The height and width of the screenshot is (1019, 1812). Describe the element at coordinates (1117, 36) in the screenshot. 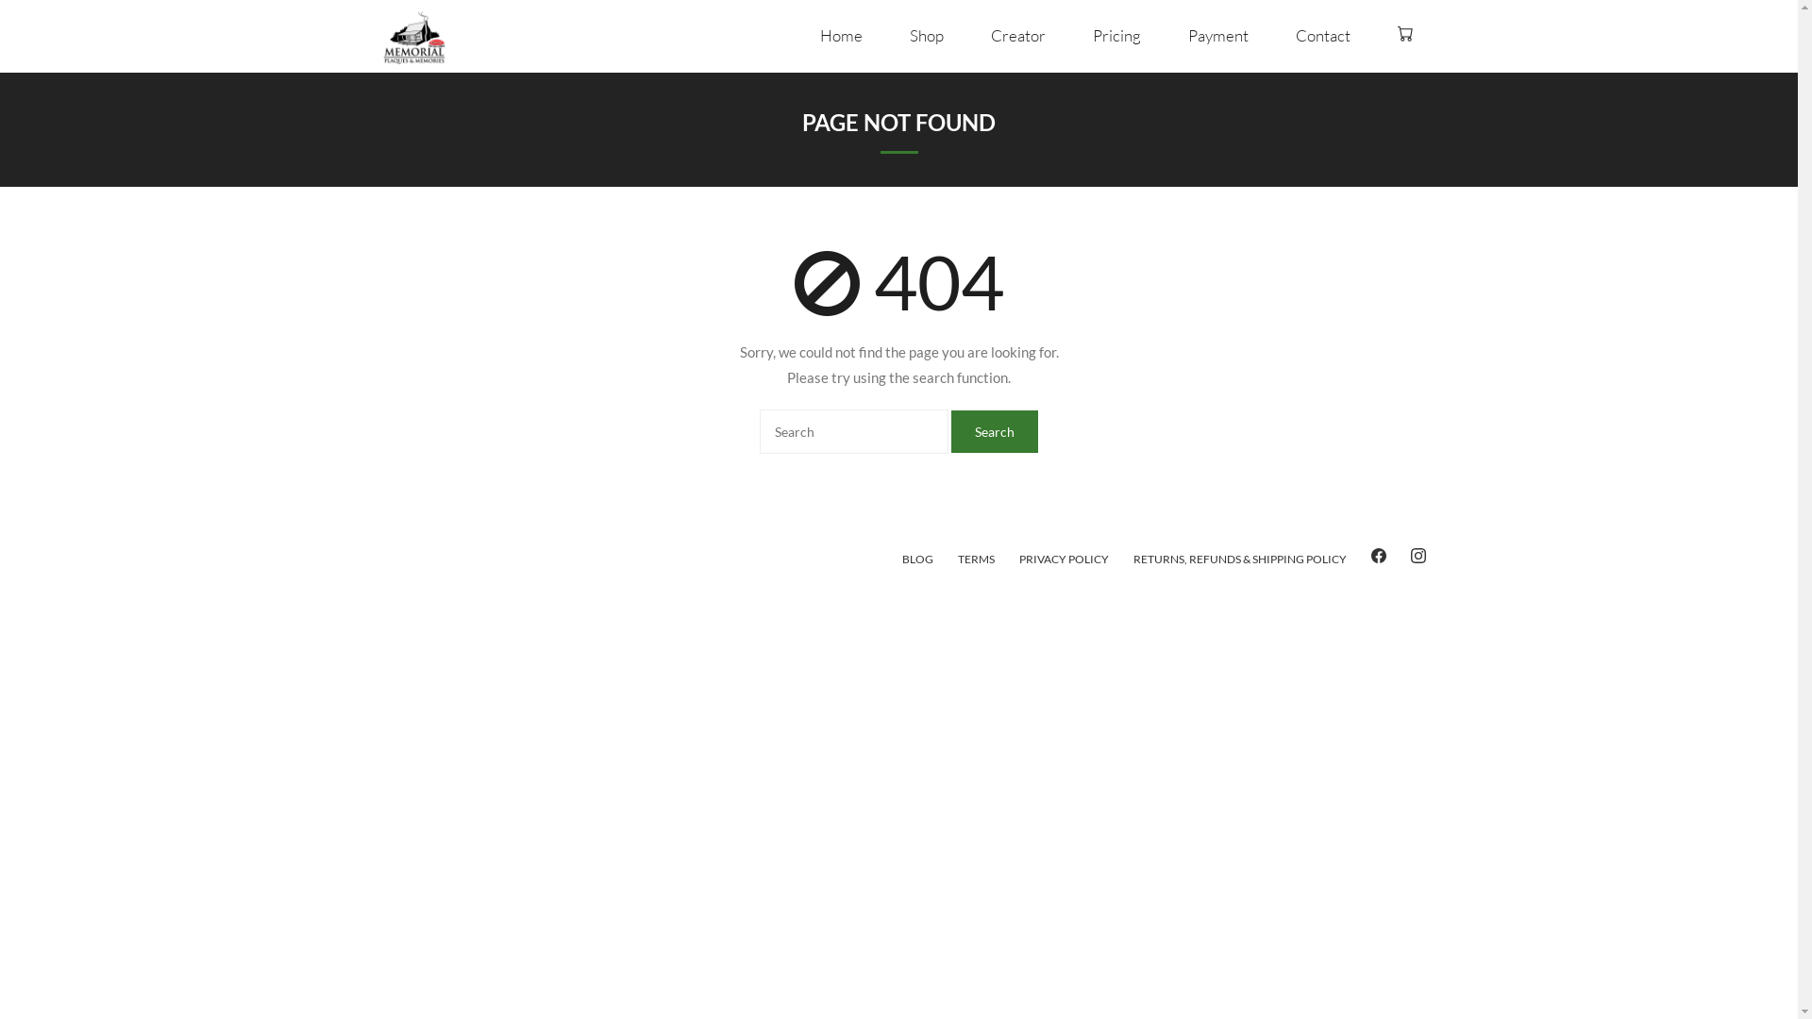

I see `Pricing` at that location.